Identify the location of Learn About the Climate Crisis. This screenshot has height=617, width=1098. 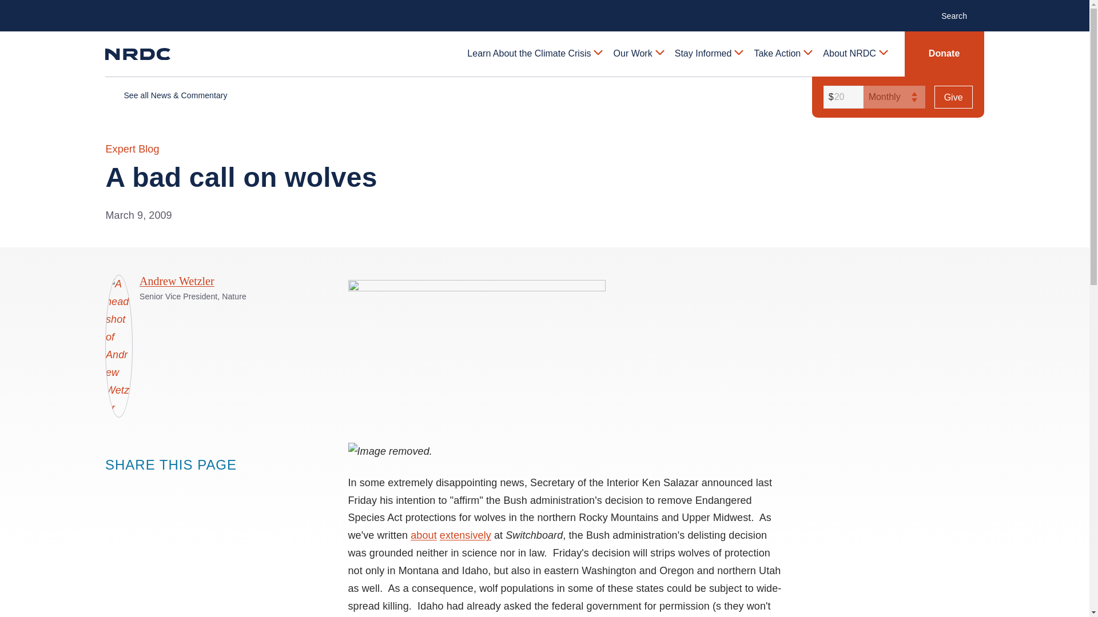
(534, 54).